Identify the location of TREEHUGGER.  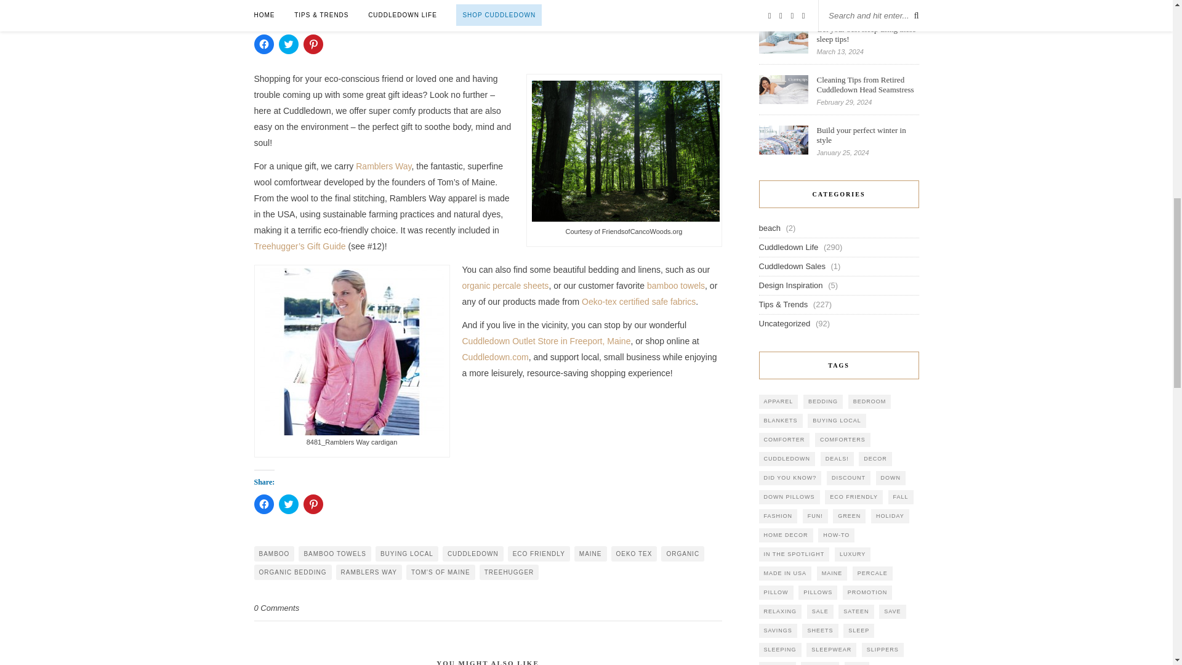
(509, 571).